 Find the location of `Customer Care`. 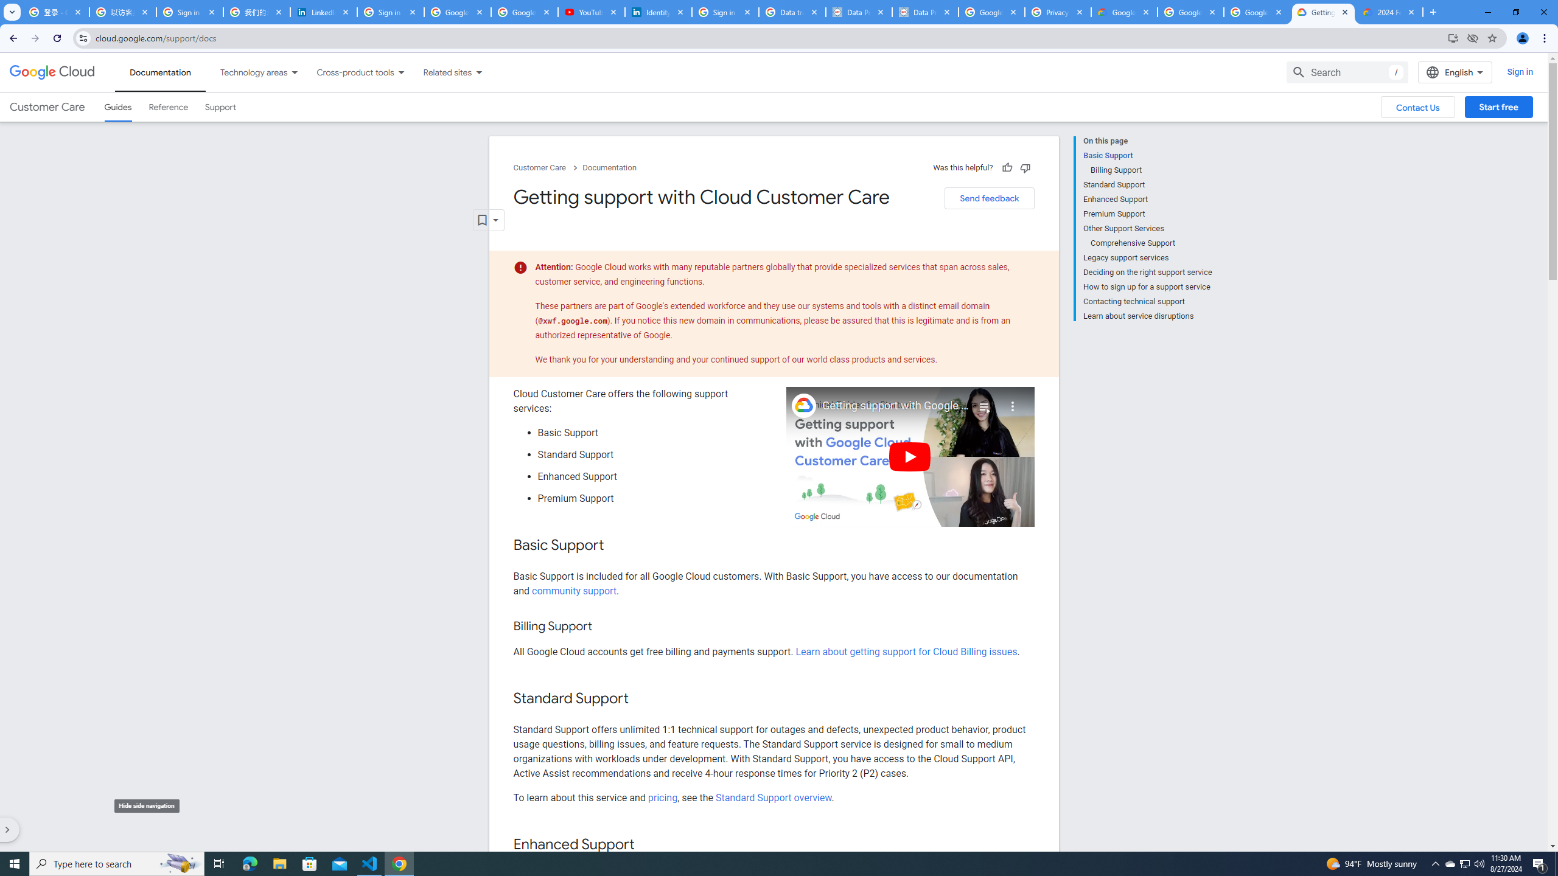

Customer Care is located at coordinates (47, 107).